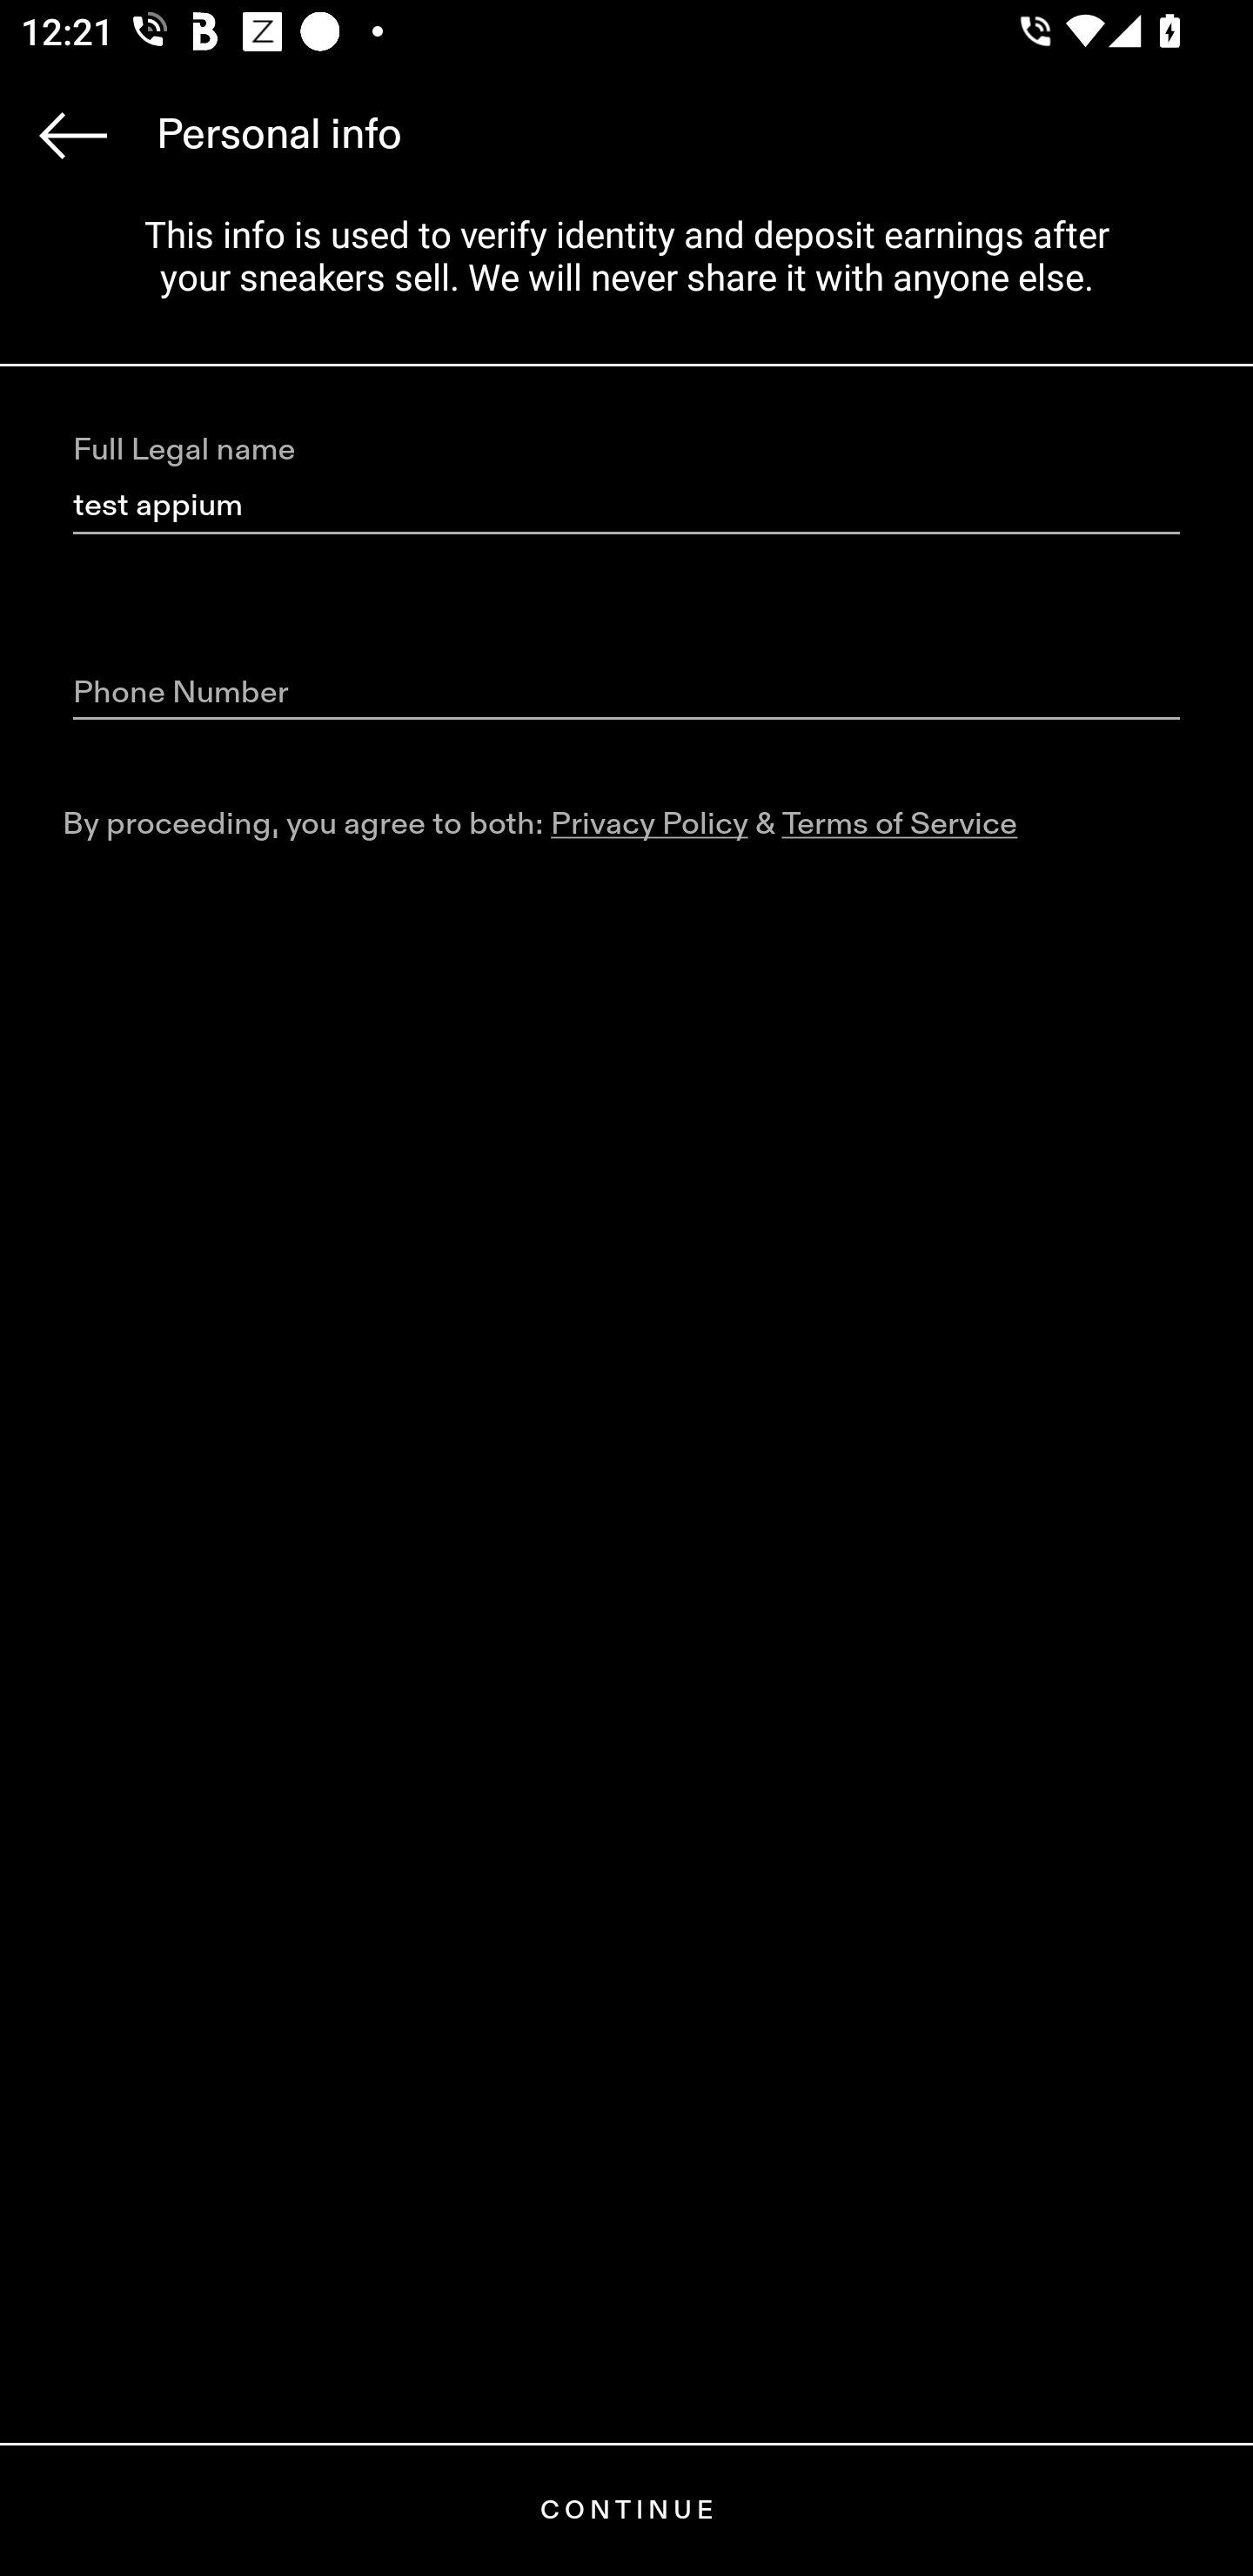 This screenshot has width=1253, height=2576. Describe the element at coordinates (626, 2510) in the screenshot. I see `CONTINUE` at that location.